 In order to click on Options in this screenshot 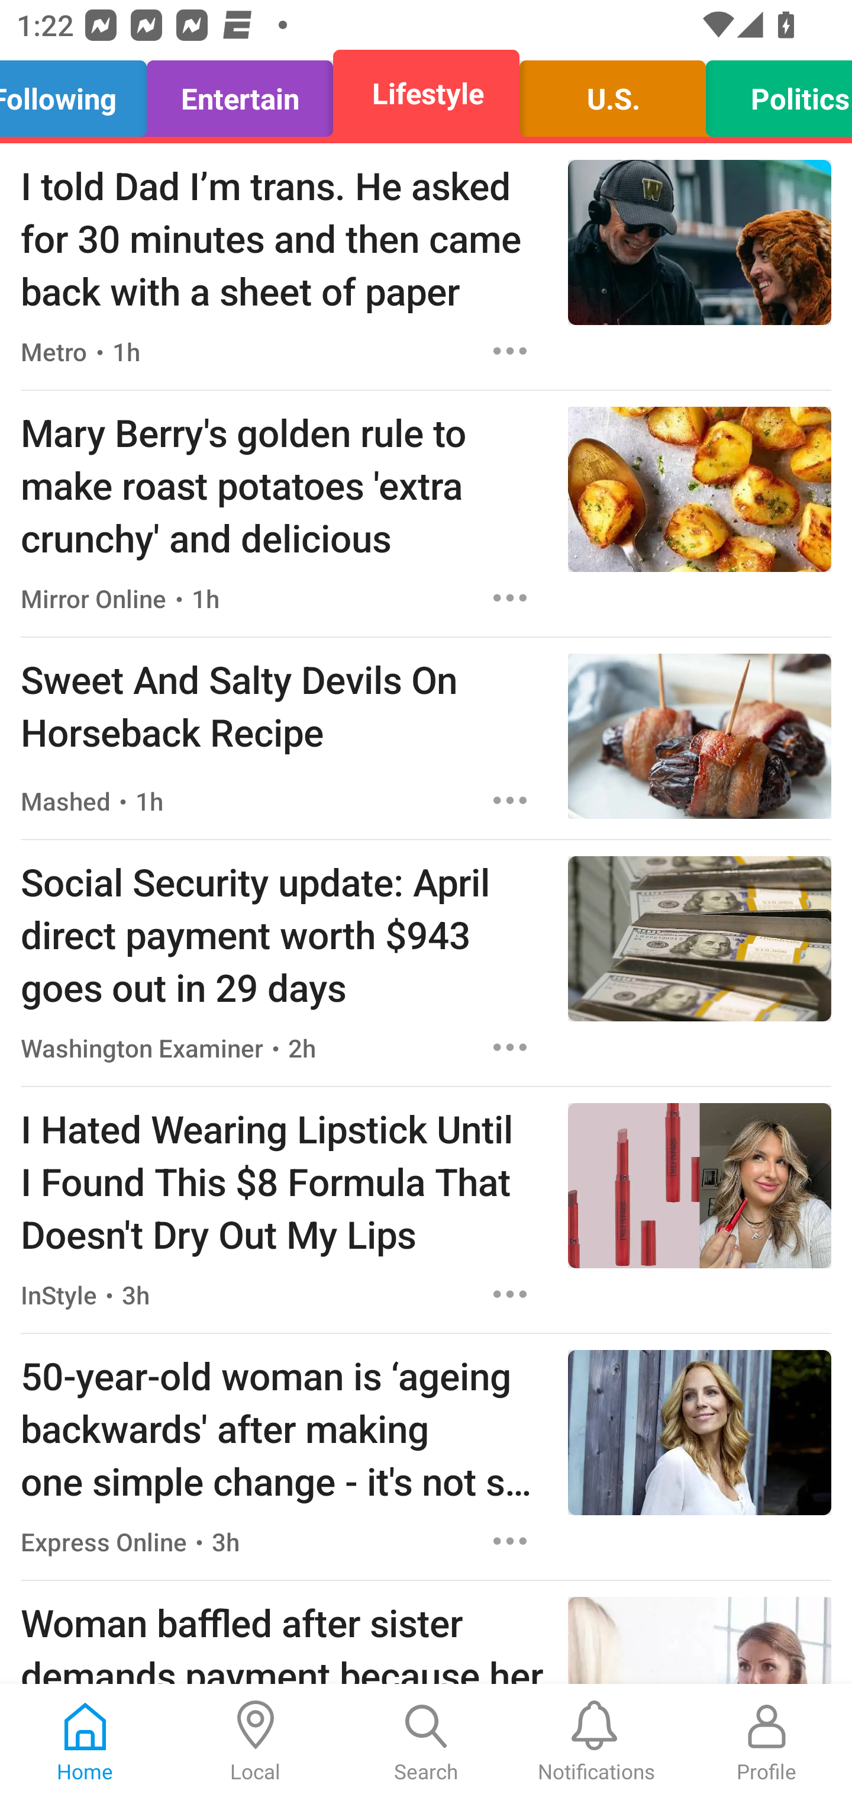, I will do `click(510, 1294)`.